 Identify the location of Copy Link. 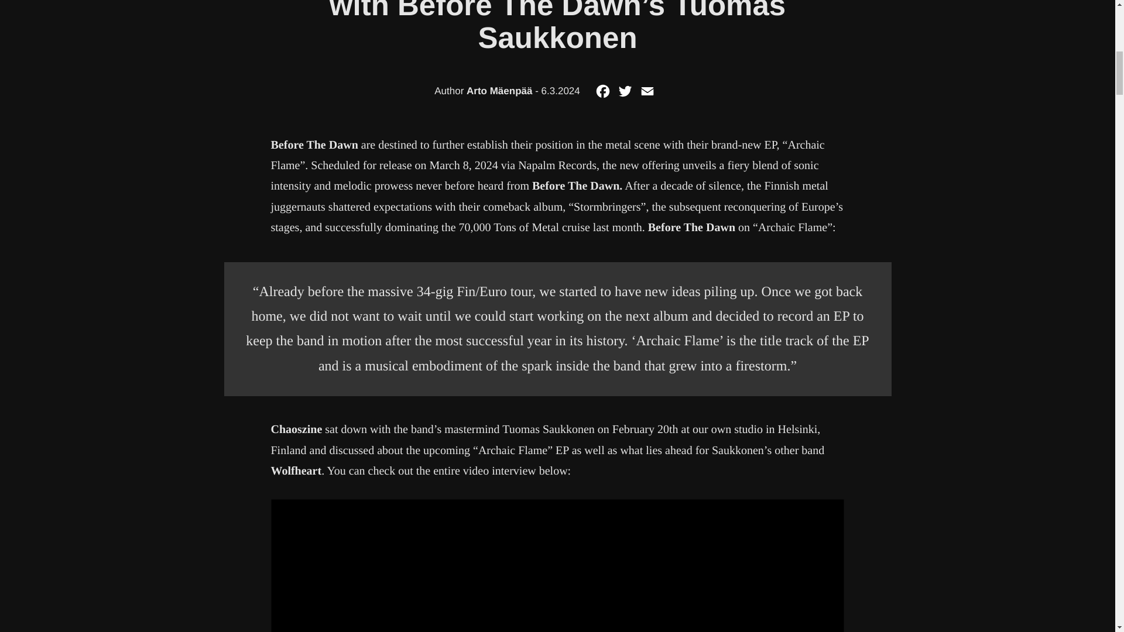
(670, 95).